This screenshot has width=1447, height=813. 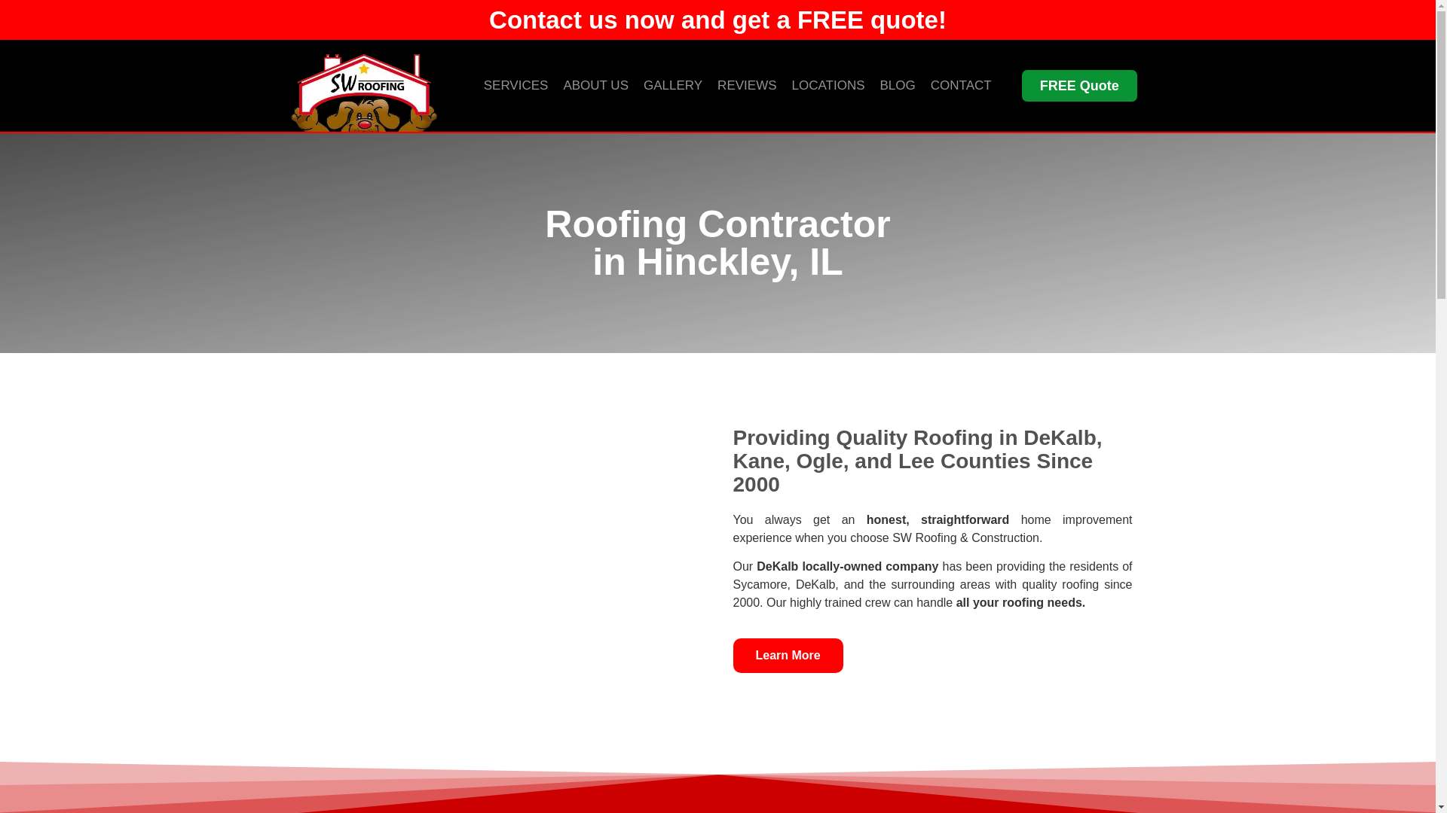 I want to click on LOCATIONS, so click(x=828, y=86).